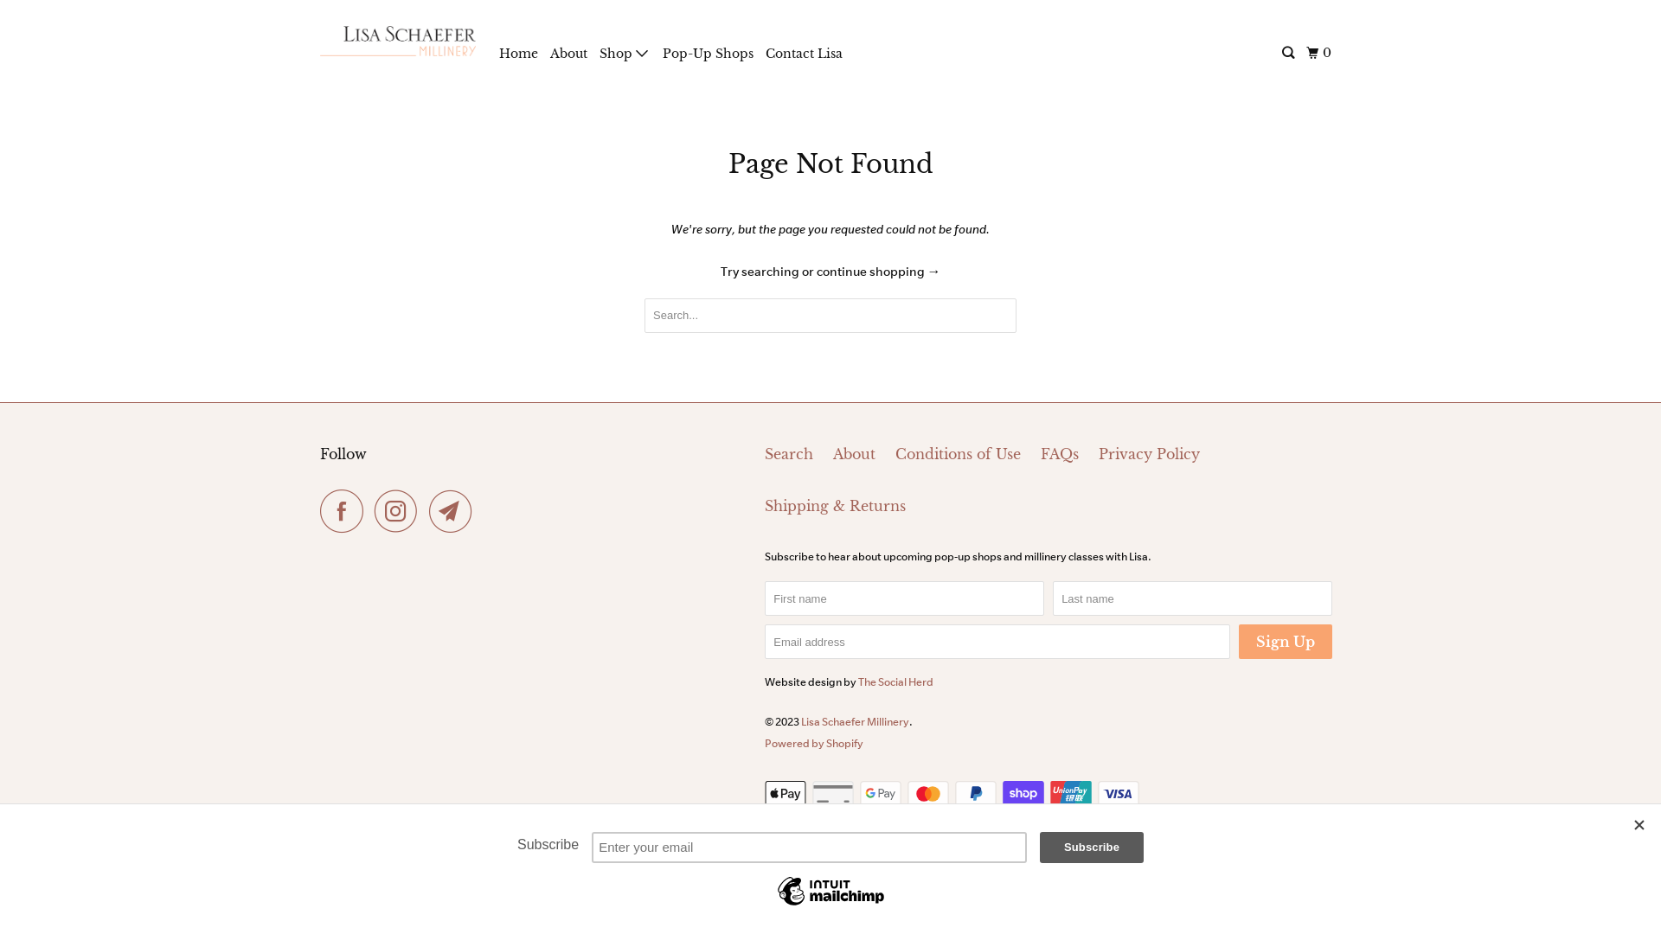  What do you see at coordinates (789, 455) in the screenshot?
I see `Search` at bounding box center [789, 455].